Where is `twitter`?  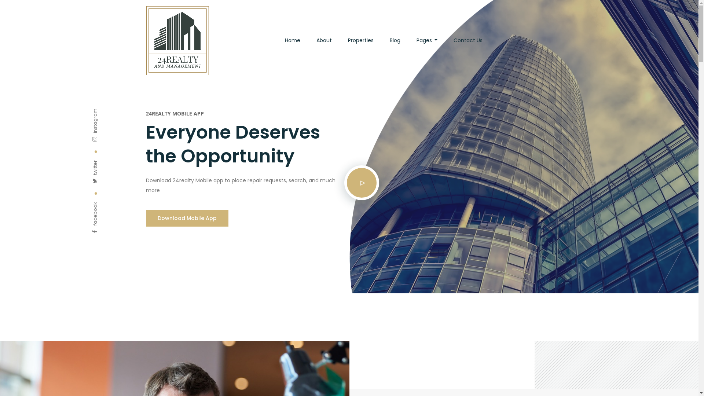 twitter is located at coordinates (103, 164).